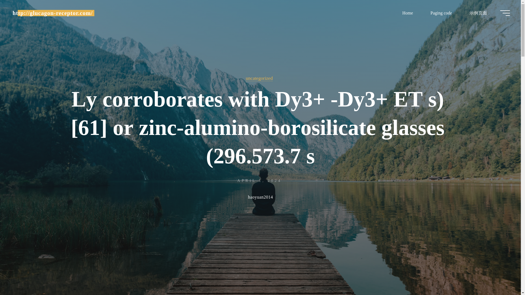  I want to click on Glucagon Receptor, so click(52, 13).